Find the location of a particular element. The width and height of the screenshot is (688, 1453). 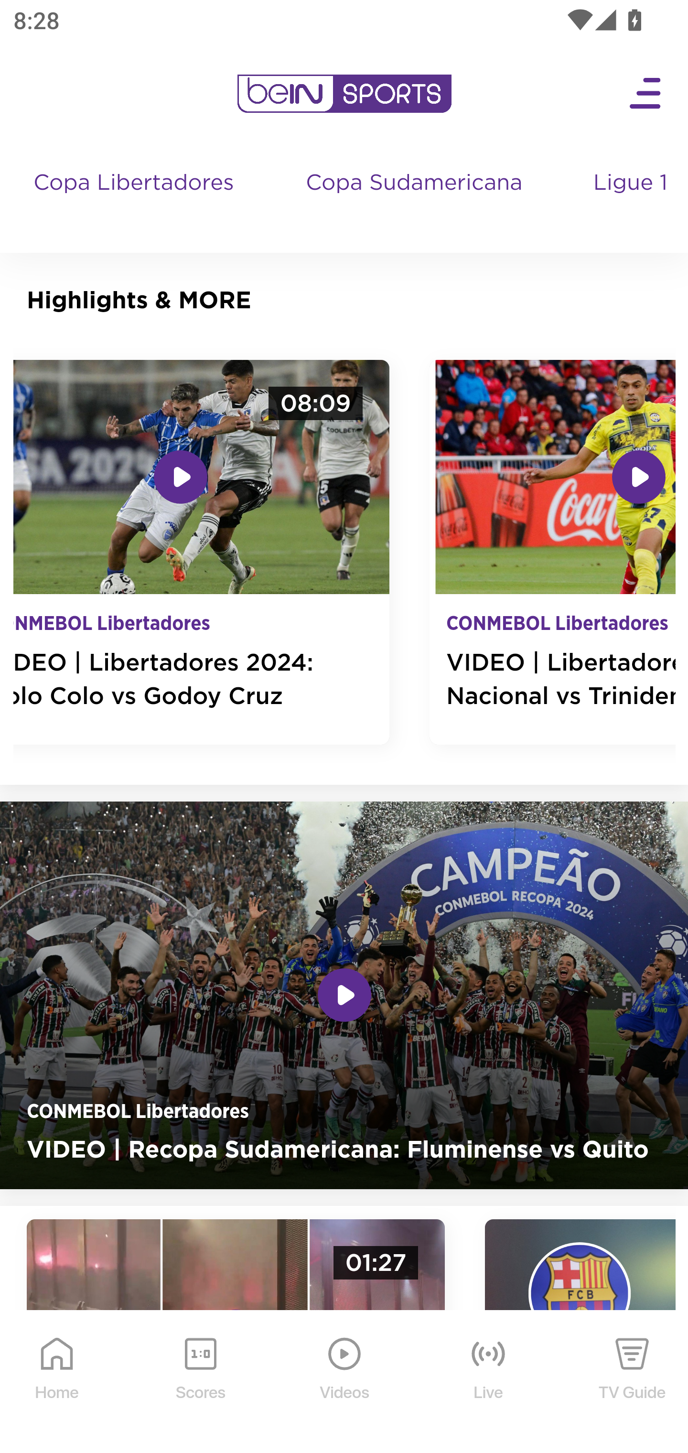

en-us?platform=mobile_android bein logo is located at coordinates (344, 94).